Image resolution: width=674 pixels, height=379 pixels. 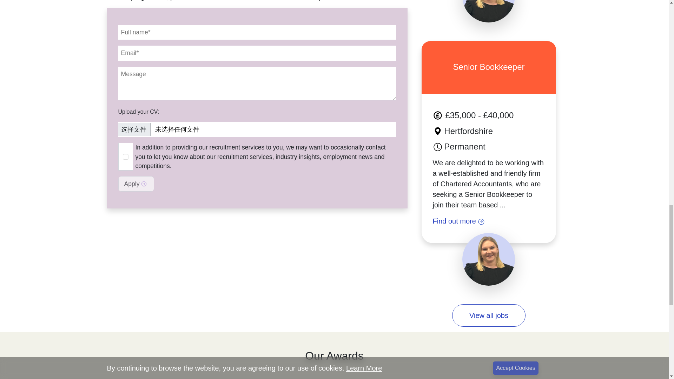 What do you see at coordinates (489, 67) in the screenshot?
I see `Senior Bookkeeper` at bounding box center [489, 67].